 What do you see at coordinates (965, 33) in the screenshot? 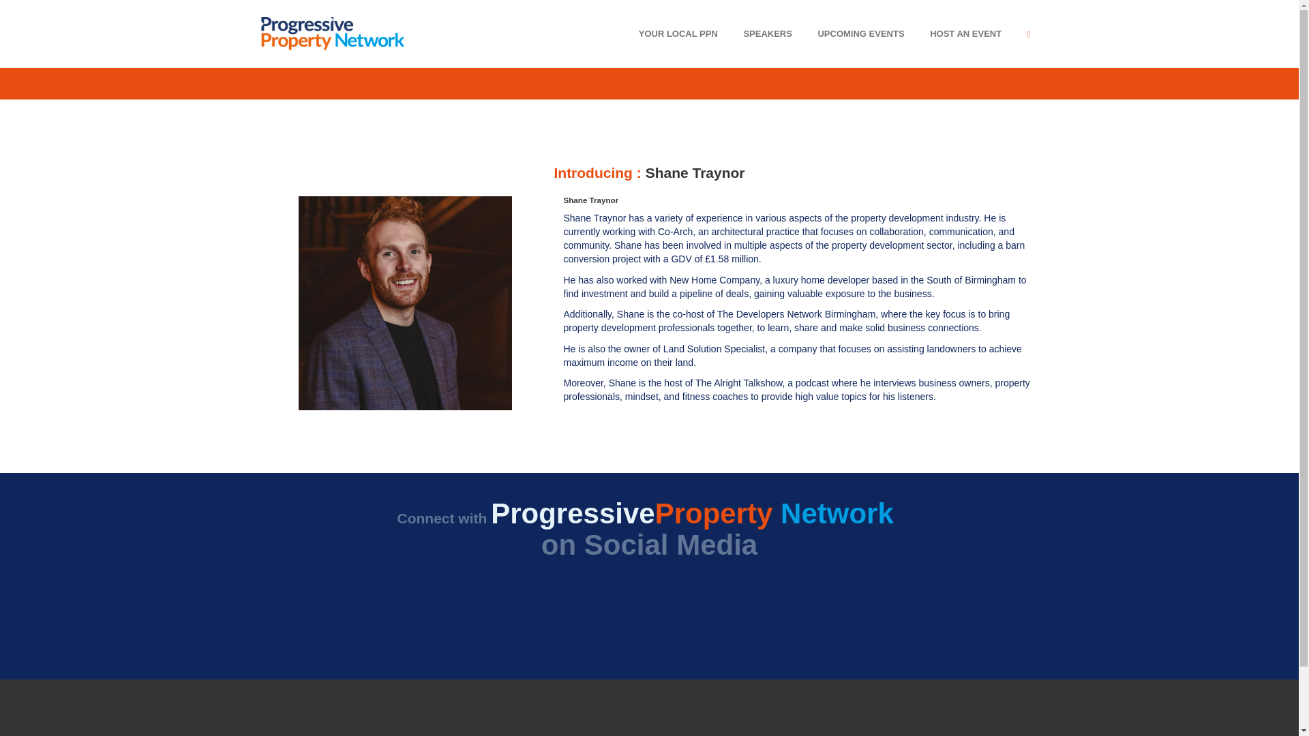
I see `HOST AN EVENT` at bounding box center [965, 33].